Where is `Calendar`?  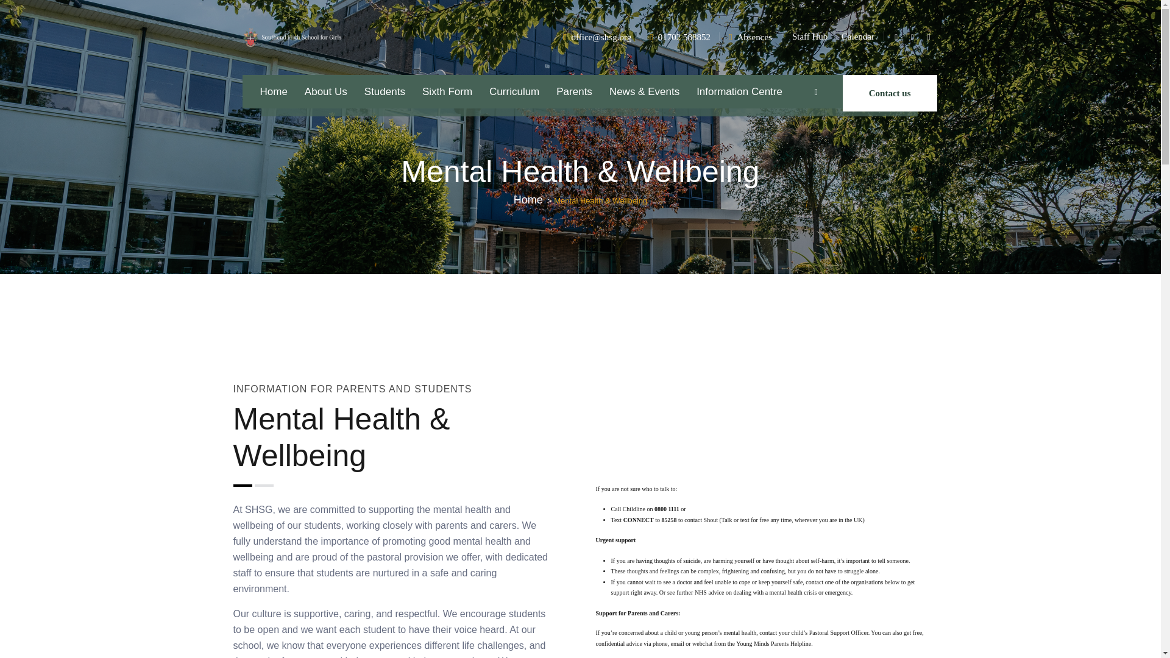
Calendar is located at coordinates (857, 37).